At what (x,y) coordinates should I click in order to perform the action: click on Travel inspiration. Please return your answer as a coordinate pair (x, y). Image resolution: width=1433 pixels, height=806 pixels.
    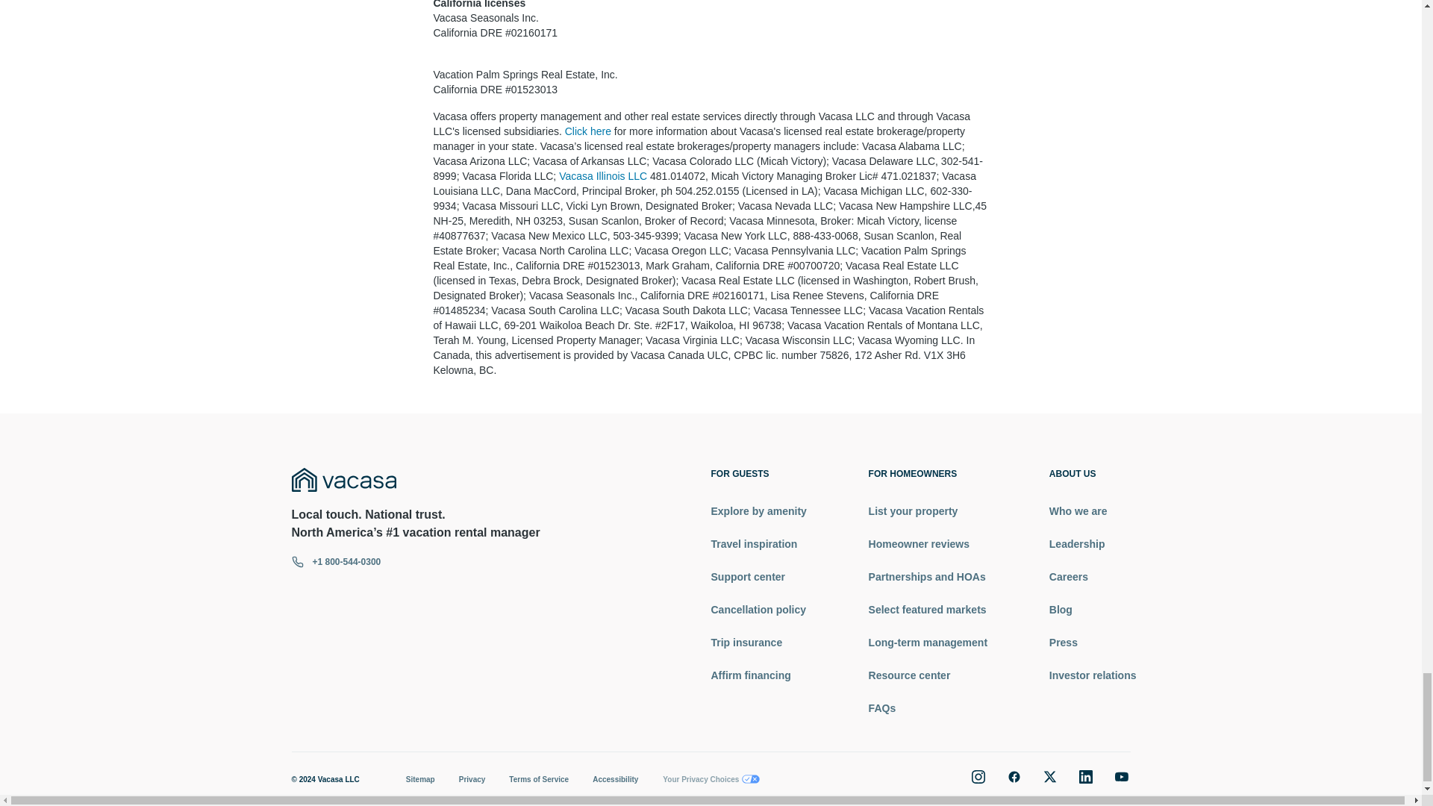
    Looking at the image, I should click on (758, 543).